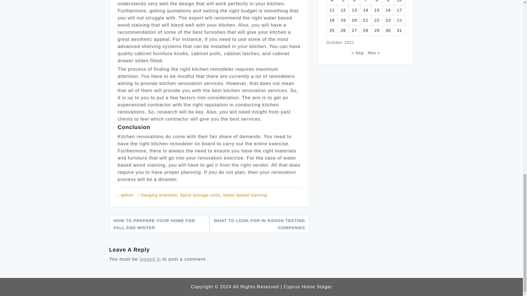  What do you see at coordinates (259, 224) in the screenshot?
I see `WHAT TO LOOK FOR IN RADON TESTING COMPANIES` at bounding box center [259, 224].